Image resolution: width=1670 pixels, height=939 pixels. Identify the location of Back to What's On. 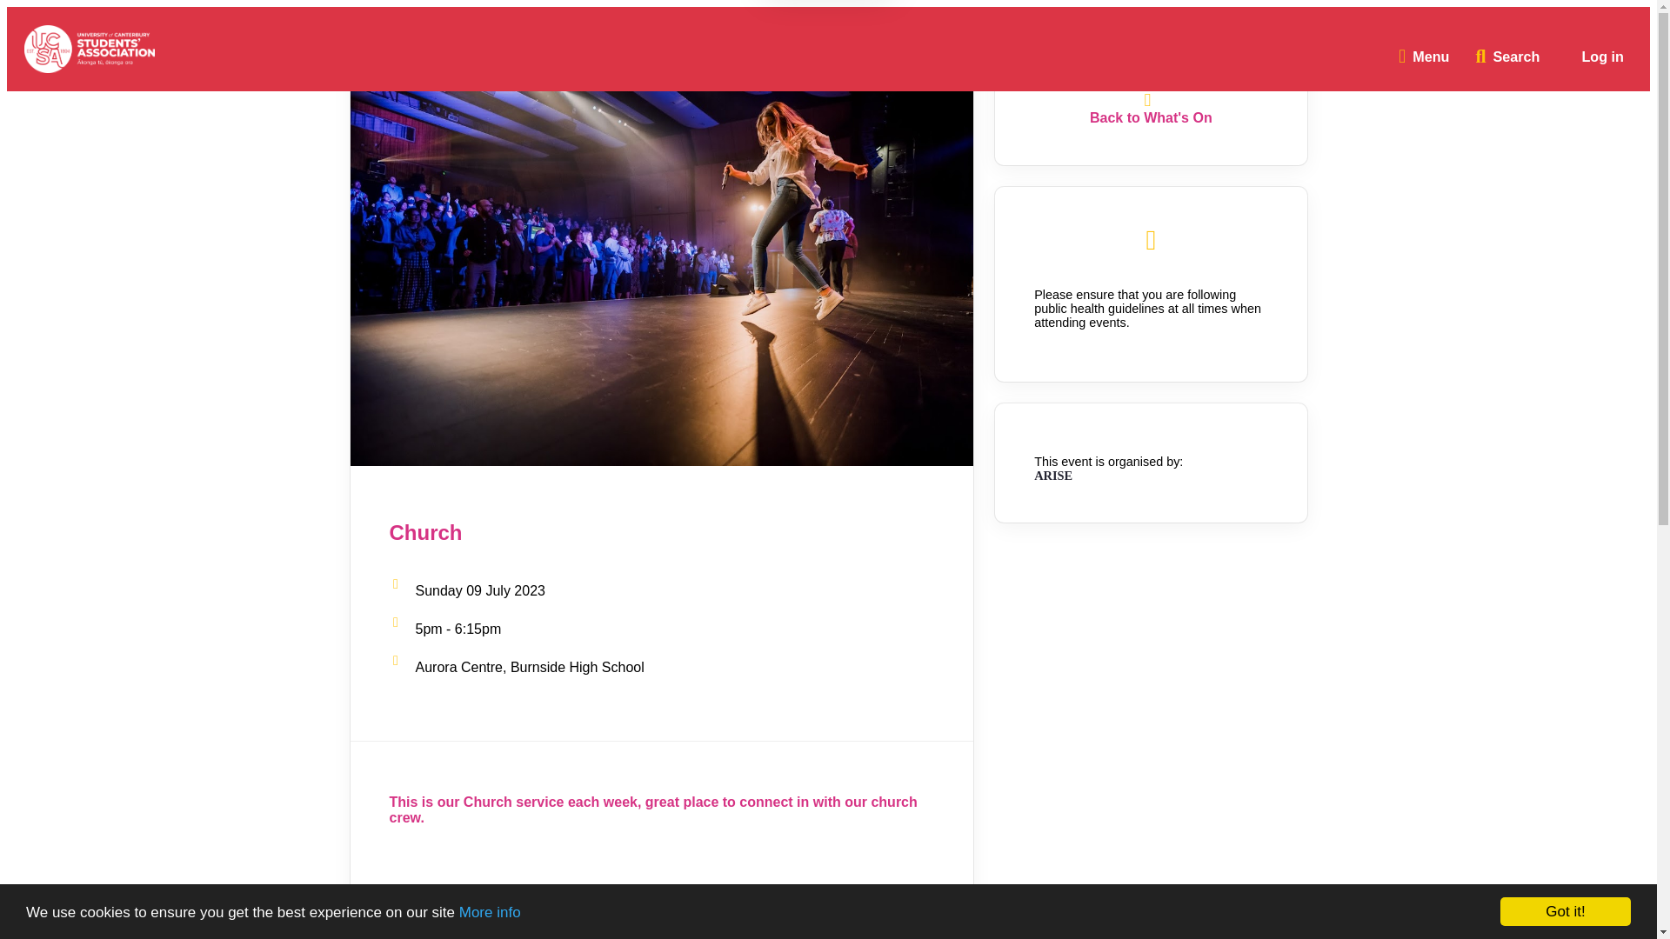
(1151, 118).